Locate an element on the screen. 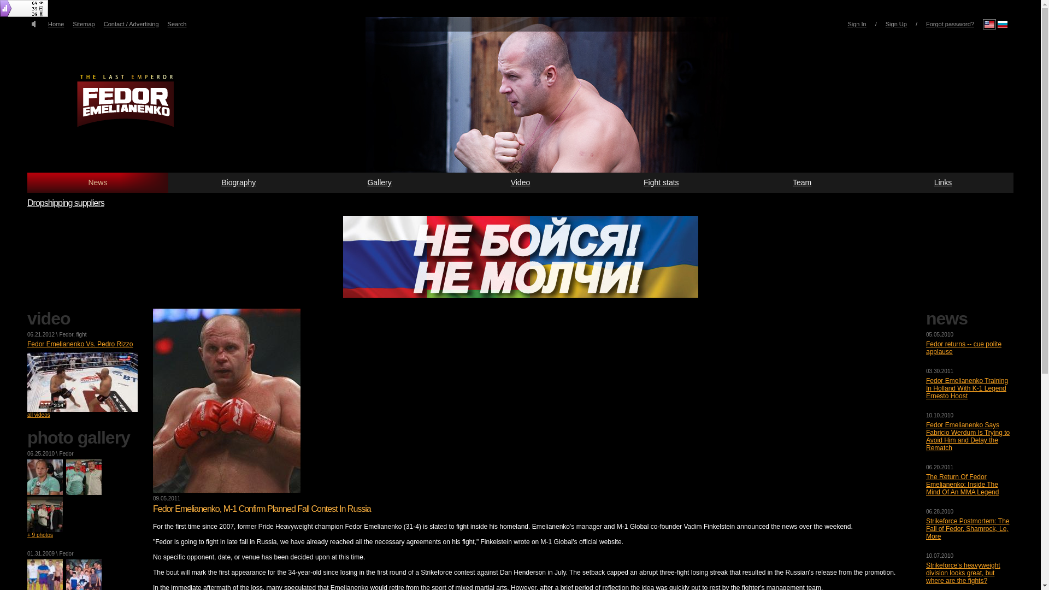 The height and width of the screenshot is (590, 1049). Forgot password? is located at coordinates (950, 23).